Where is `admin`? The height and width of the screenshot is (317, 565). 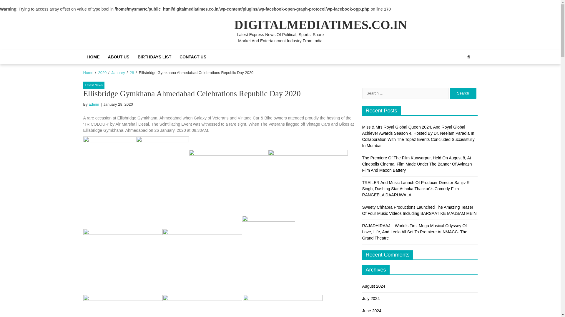 admin is located at coordinates (94, 104).